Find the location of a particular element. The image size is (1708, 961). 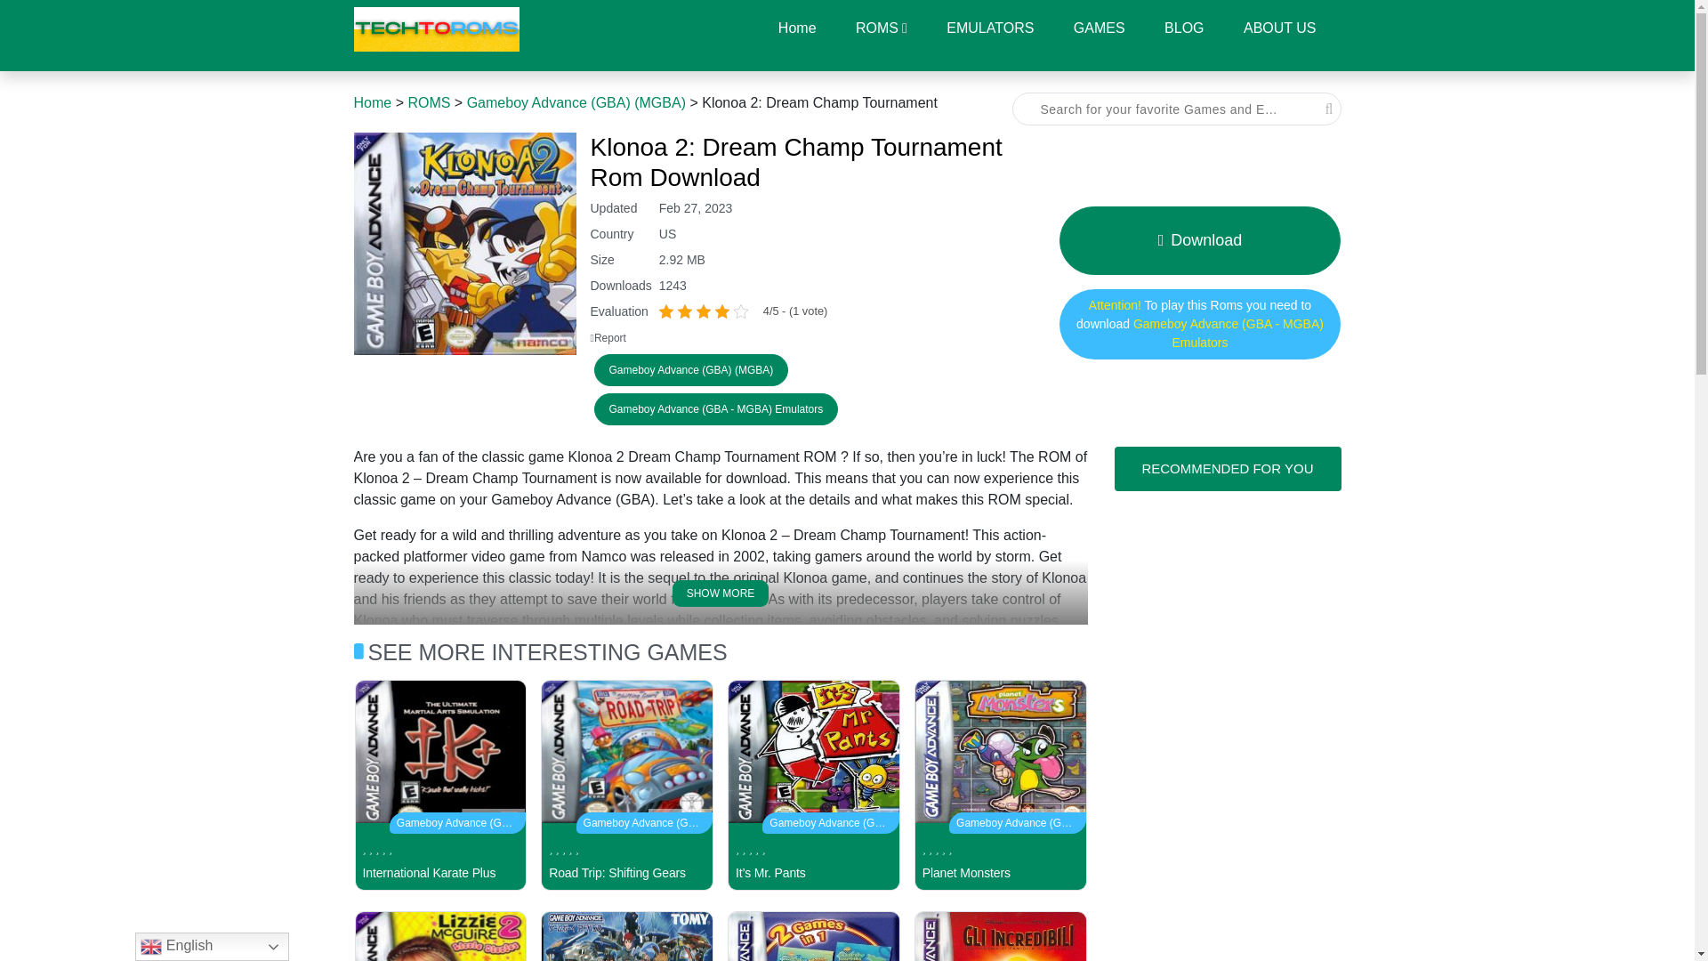

Home is located at coordinates (797, 28).